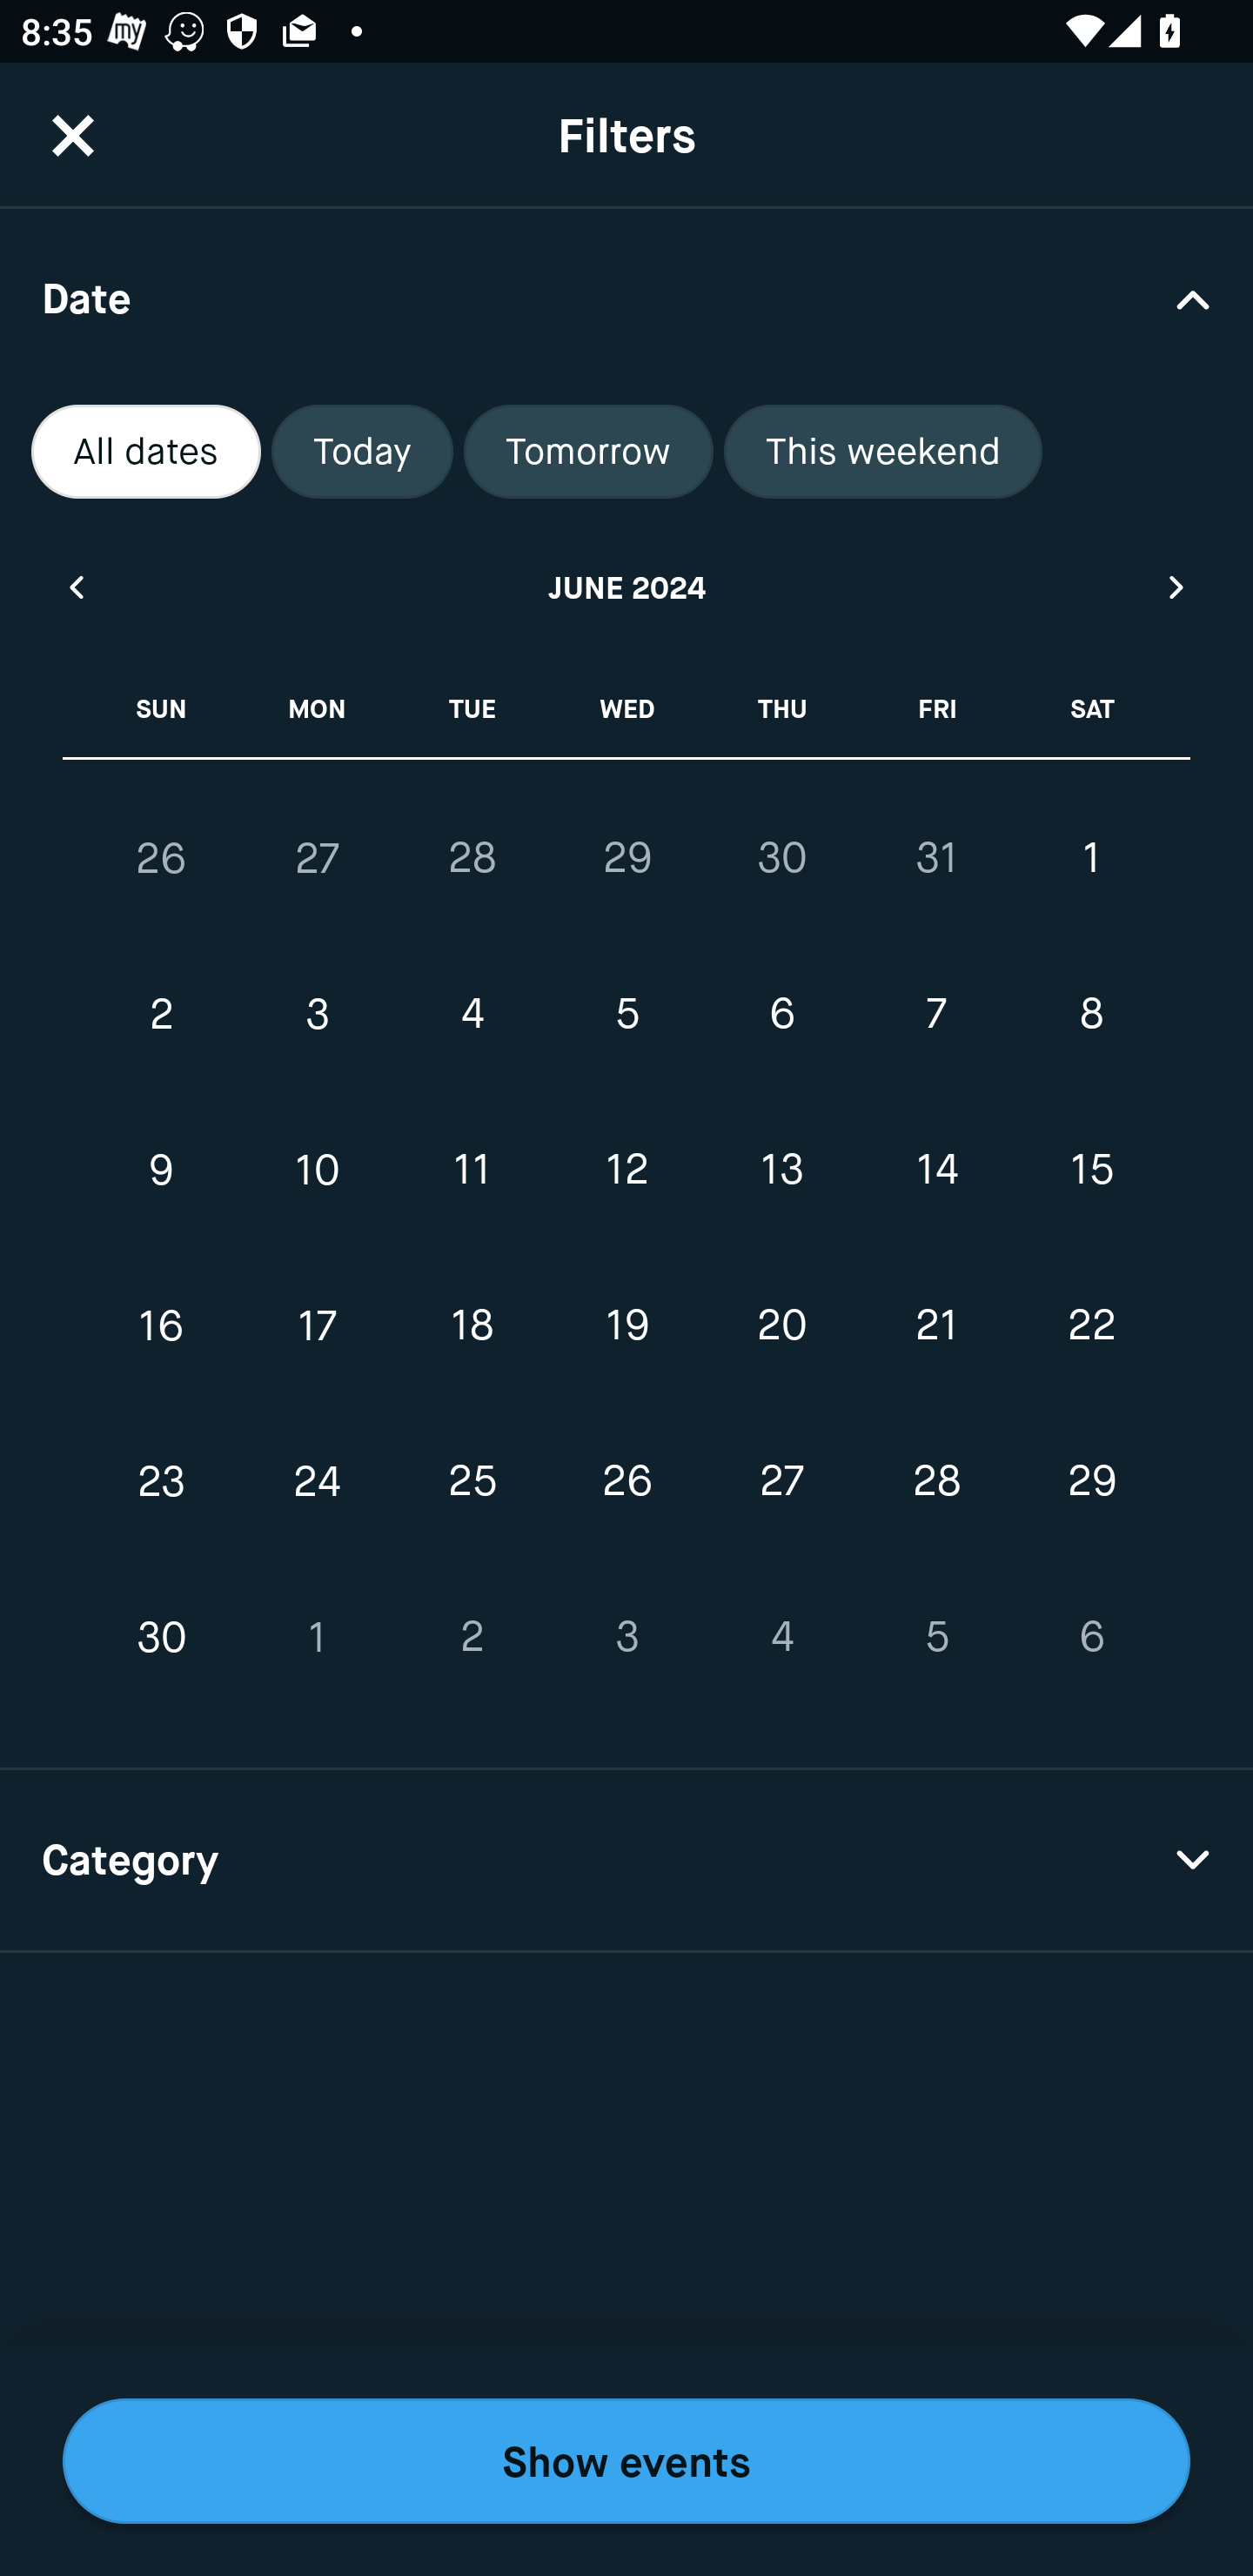 The image size is (1253, 2576). Describe the element at coordinates (73, 135) in the screenshot. I see `CloseButton` at that location.